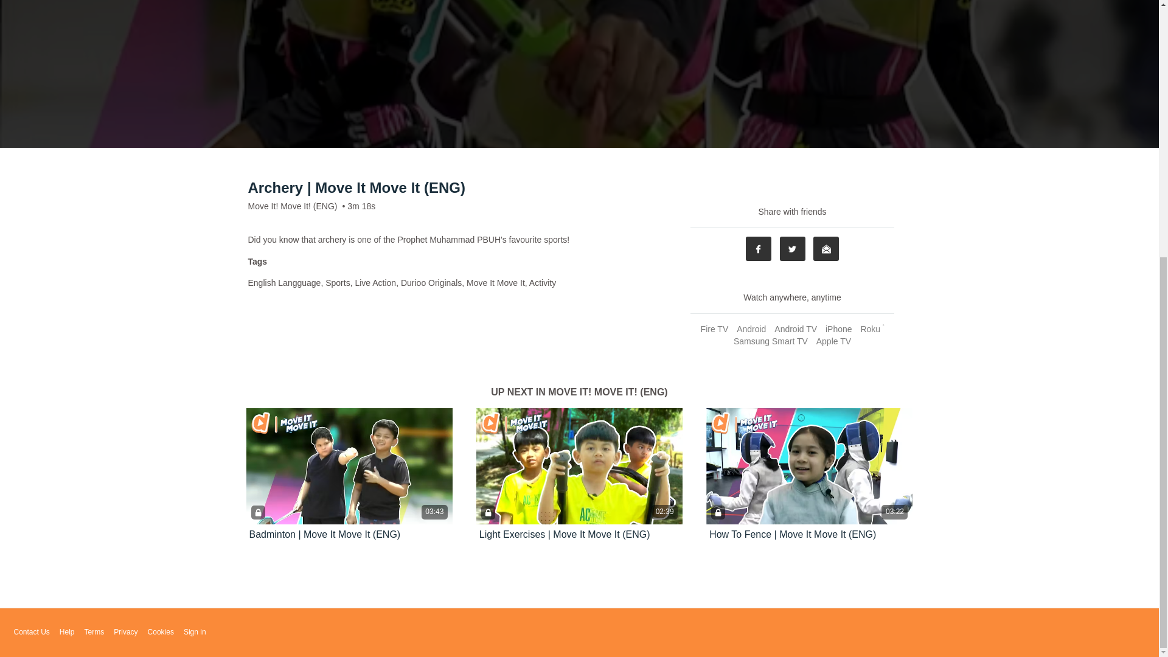 This screenshot has height=657, width=1168. I want to click on Android, so click(751, 328).